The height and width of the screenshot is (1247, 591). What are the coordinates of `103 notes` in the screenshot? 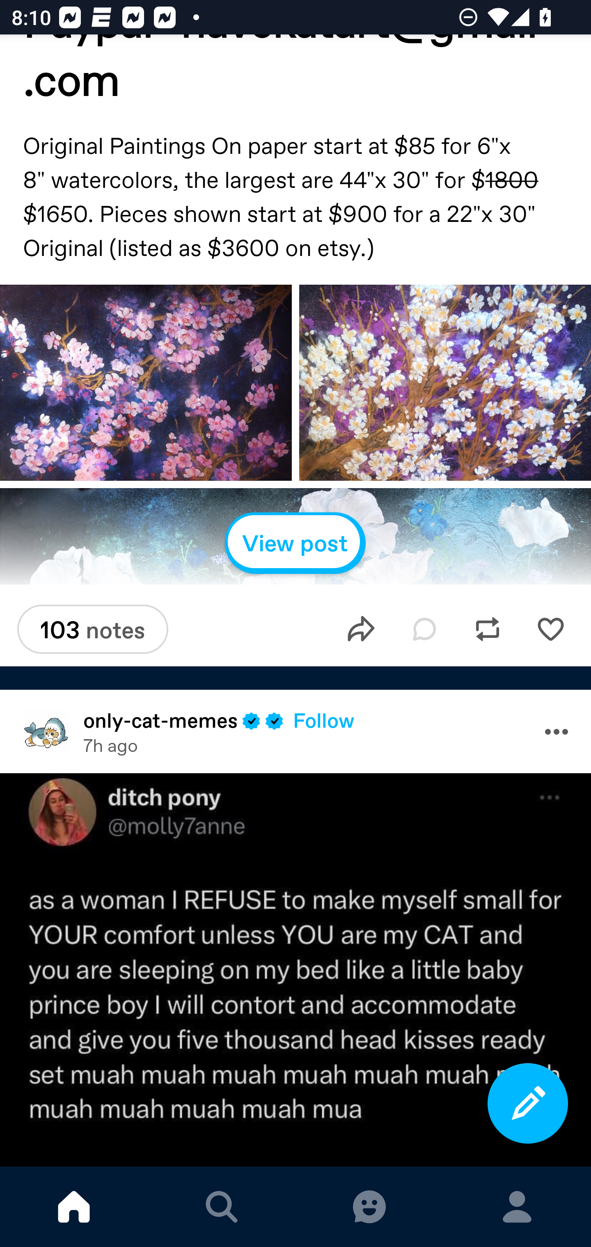 It's located at (93, 629).